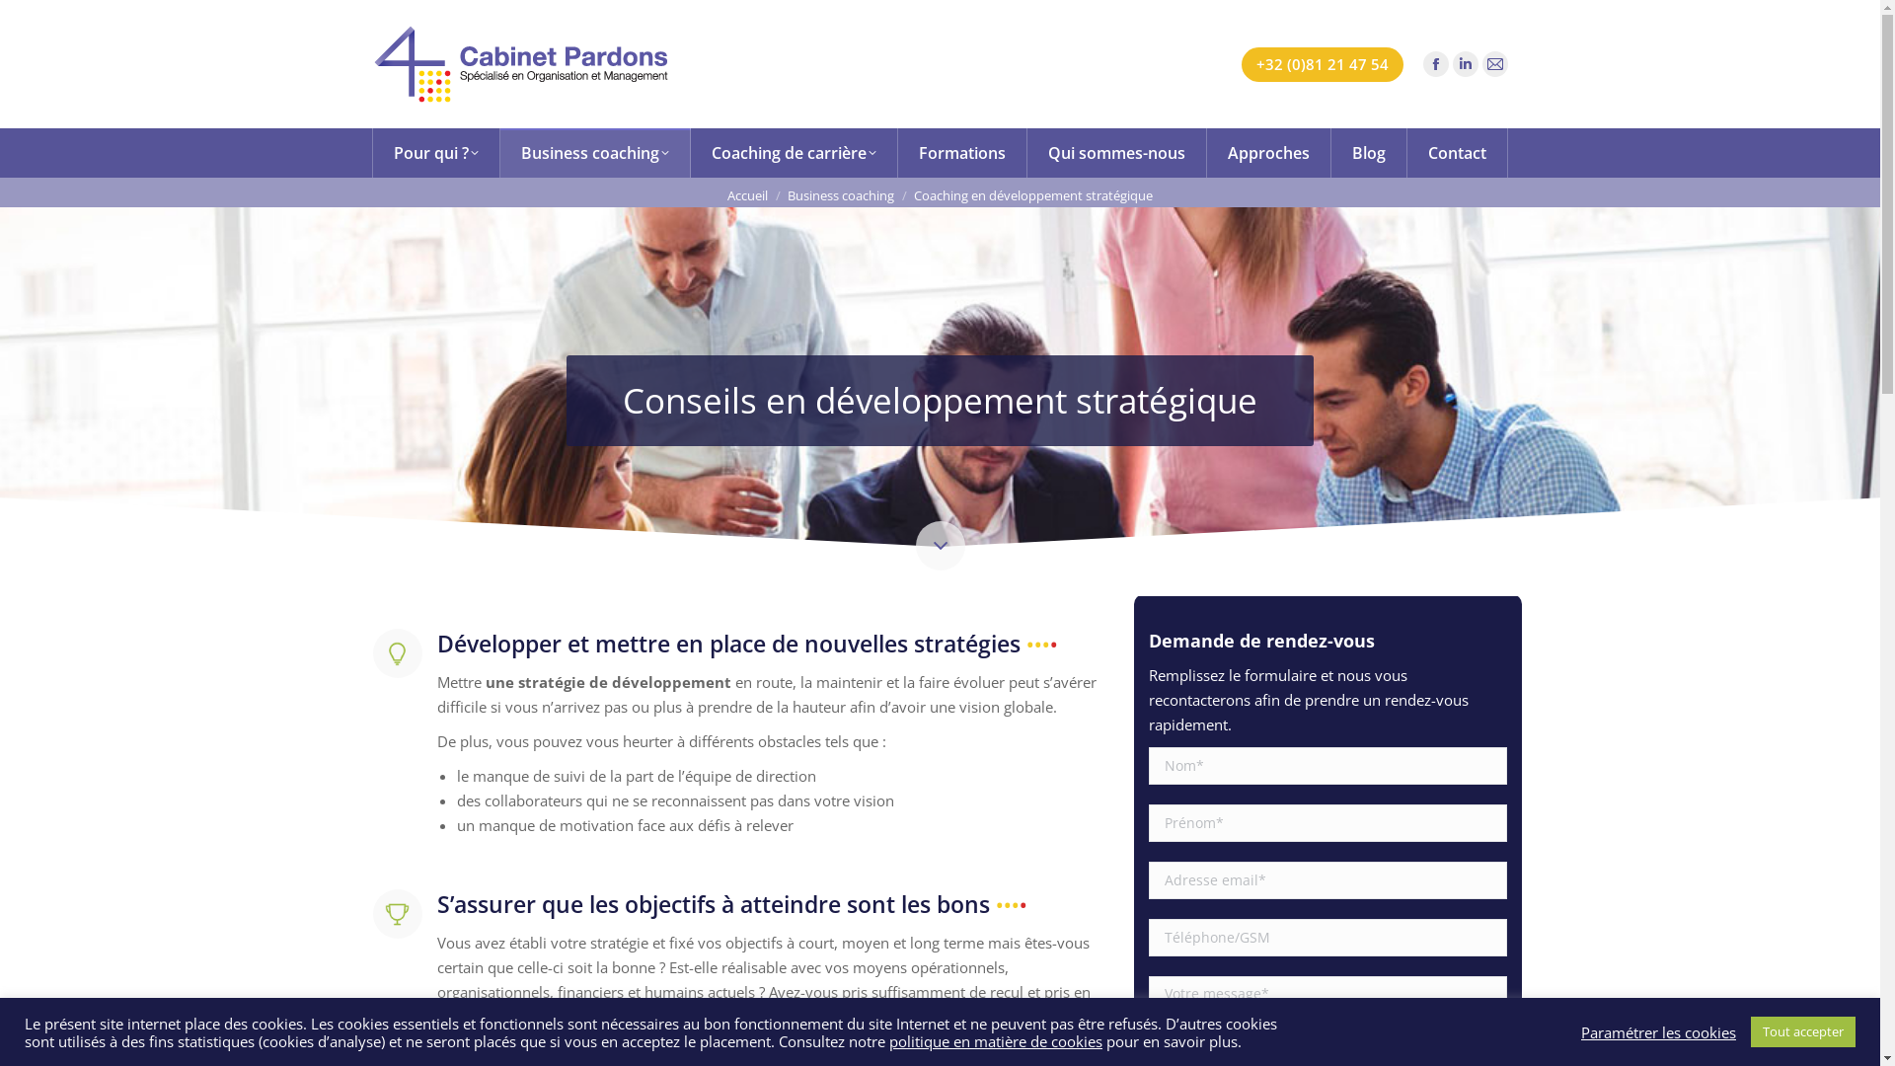 The height and width of the screenshot is (1066, 1895). I want to click on Qui sommes-nous, so click(444, 825).